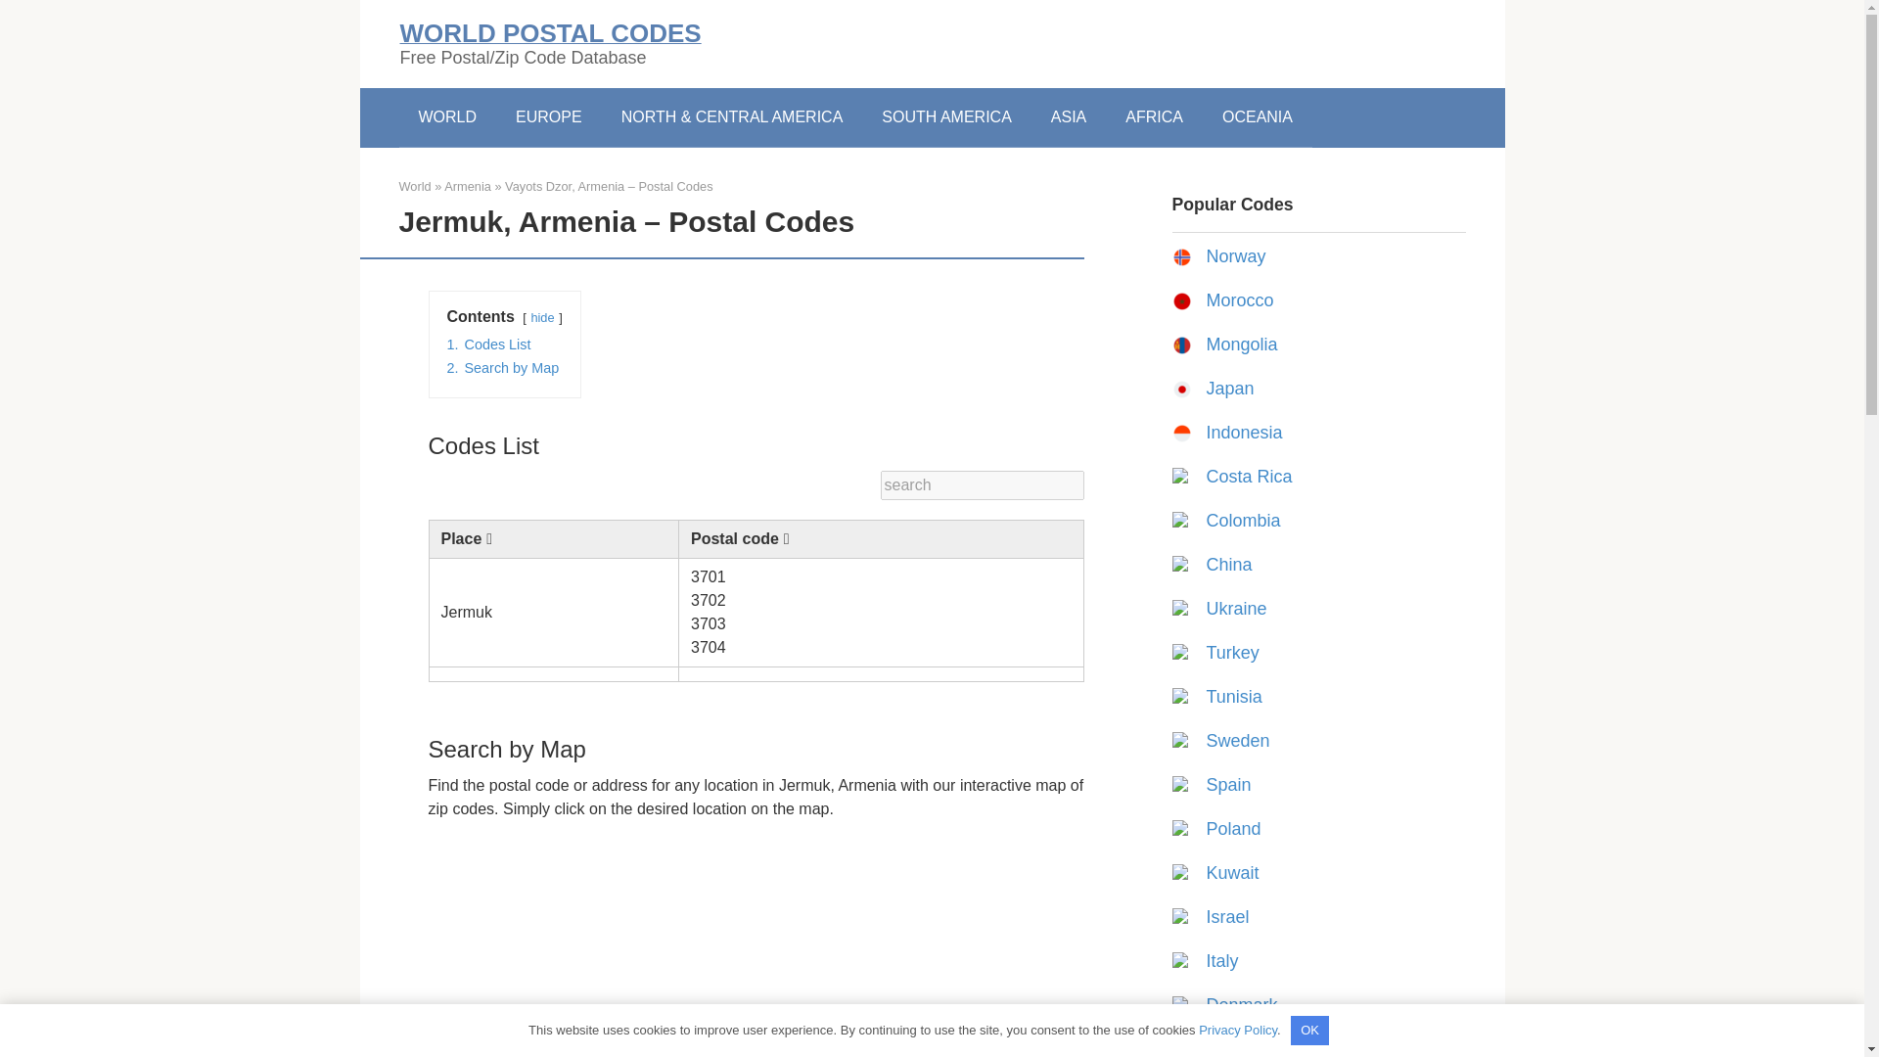 This screenshot has width=1879, height=1057. I want to click on Armenia, so click(467, 186).